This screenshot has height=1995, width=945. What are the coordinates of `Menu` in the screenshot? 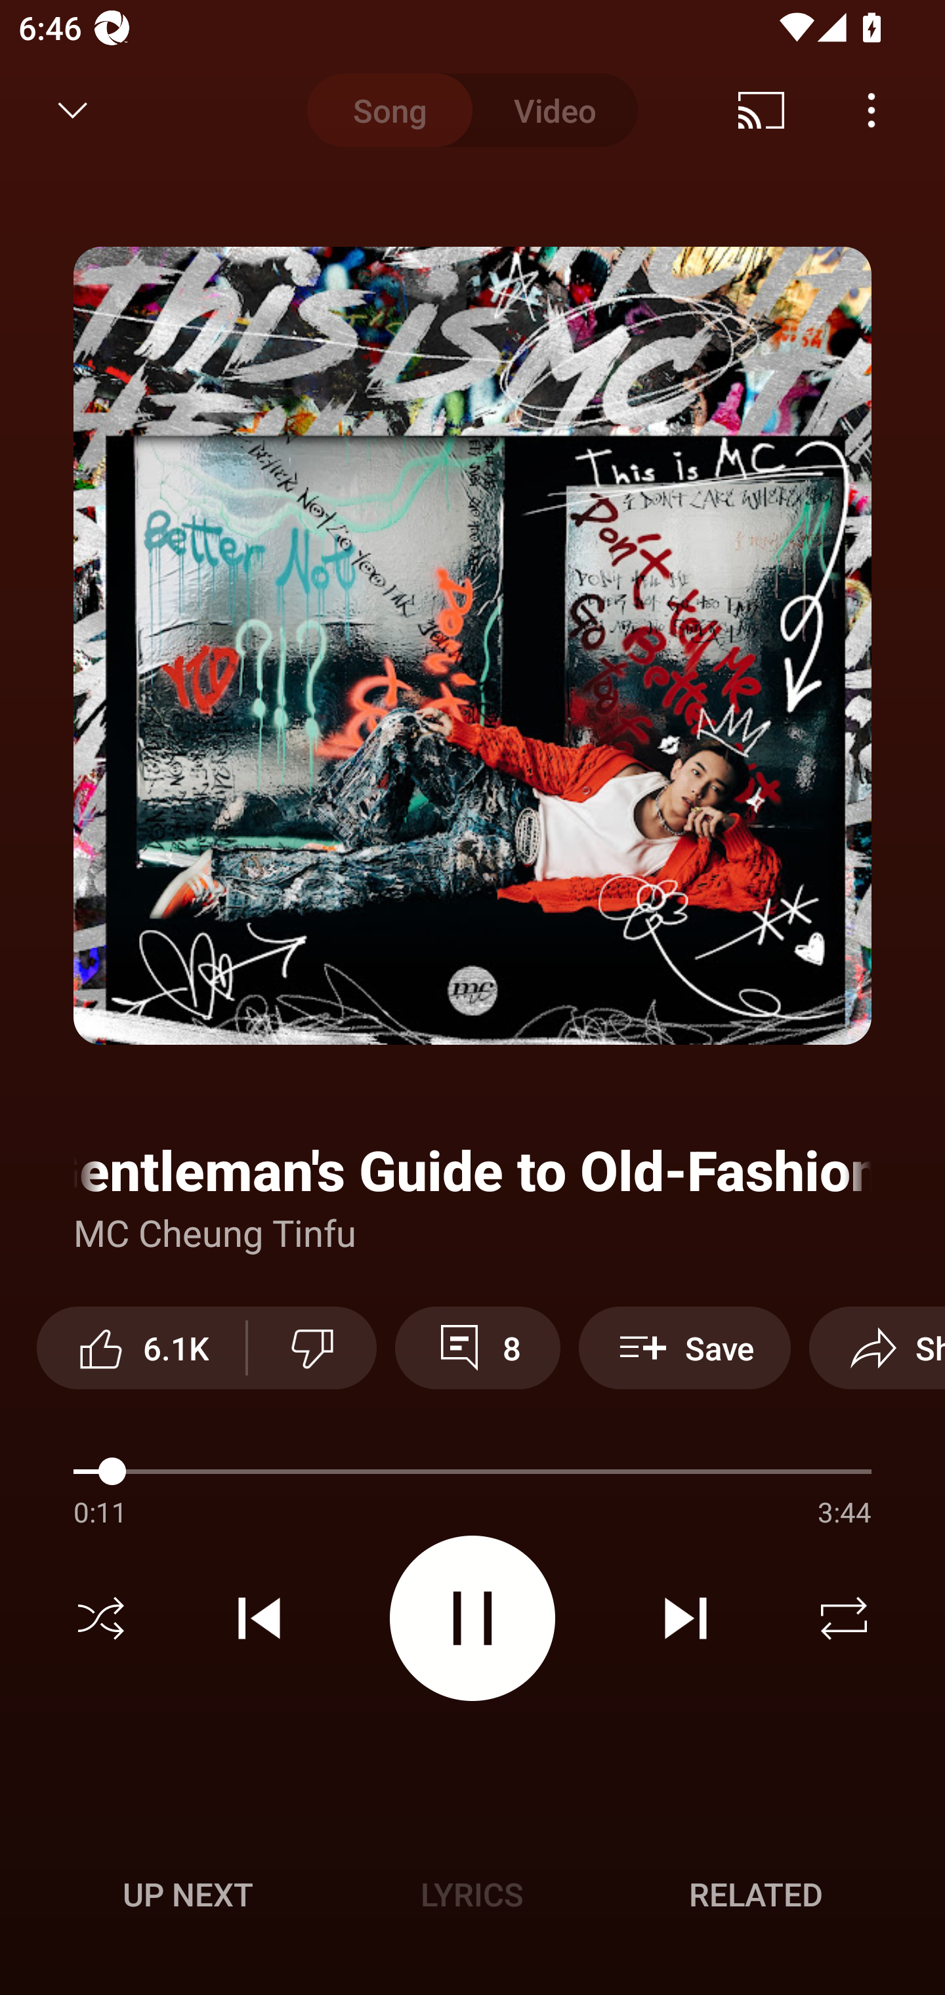 It's located at (871, 110).